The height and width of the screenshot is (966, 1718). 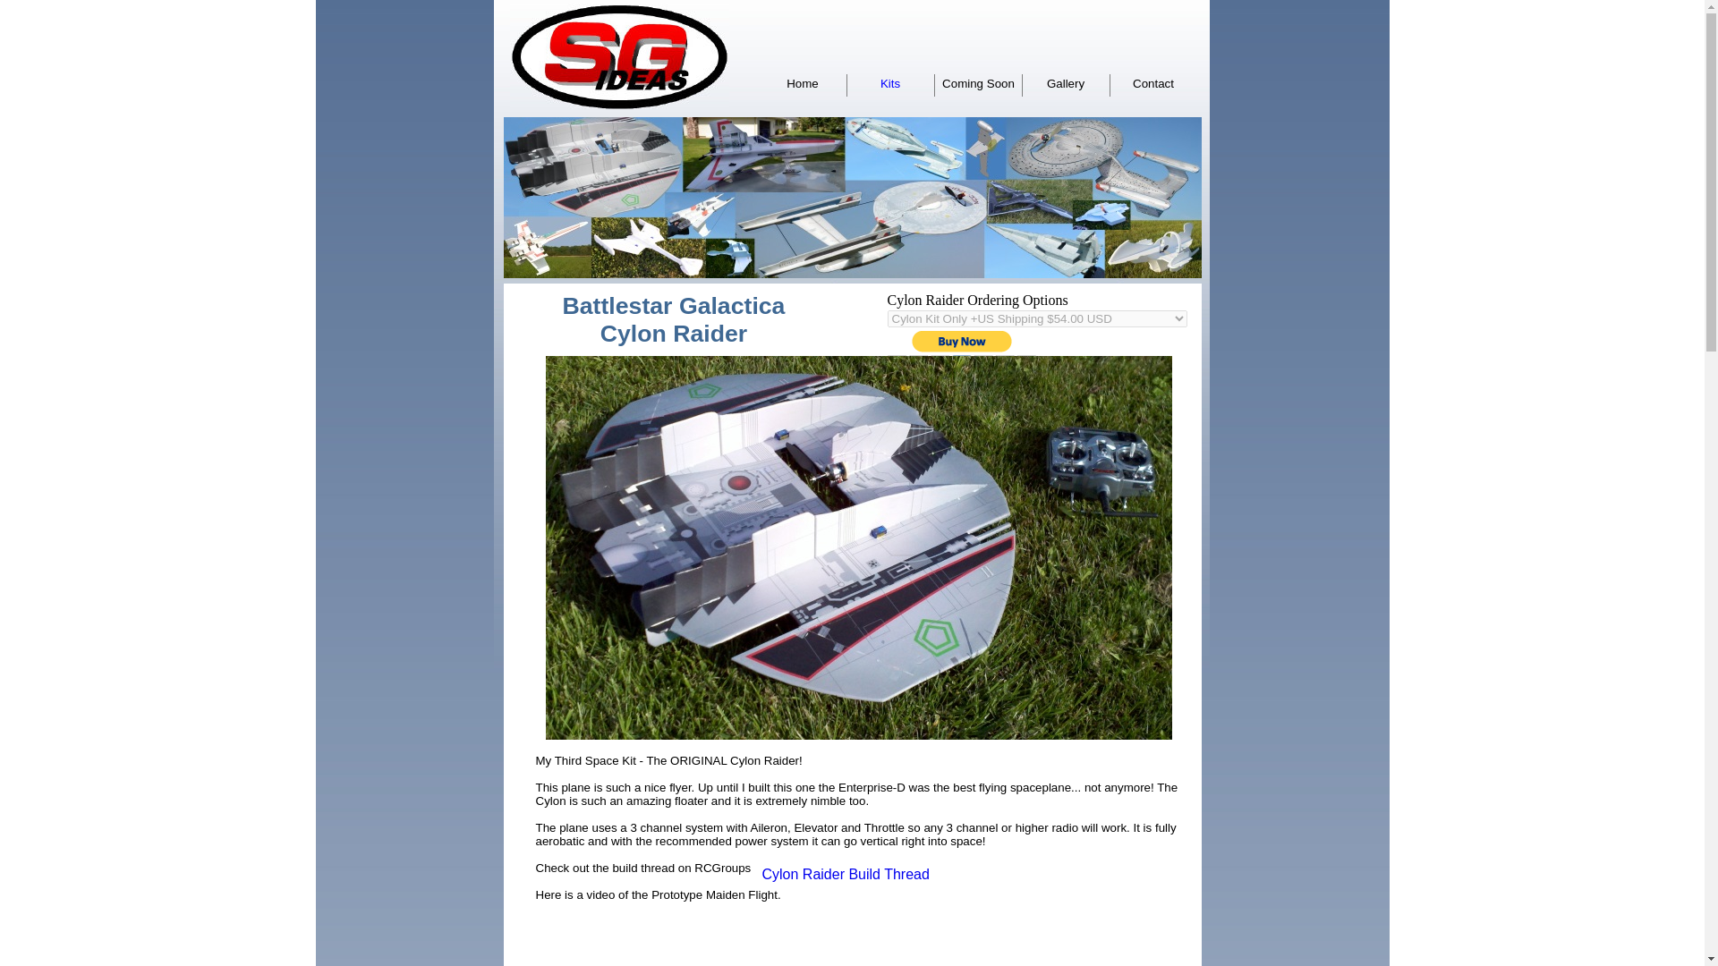 I want to click on Home, so click(x=803, y=84).